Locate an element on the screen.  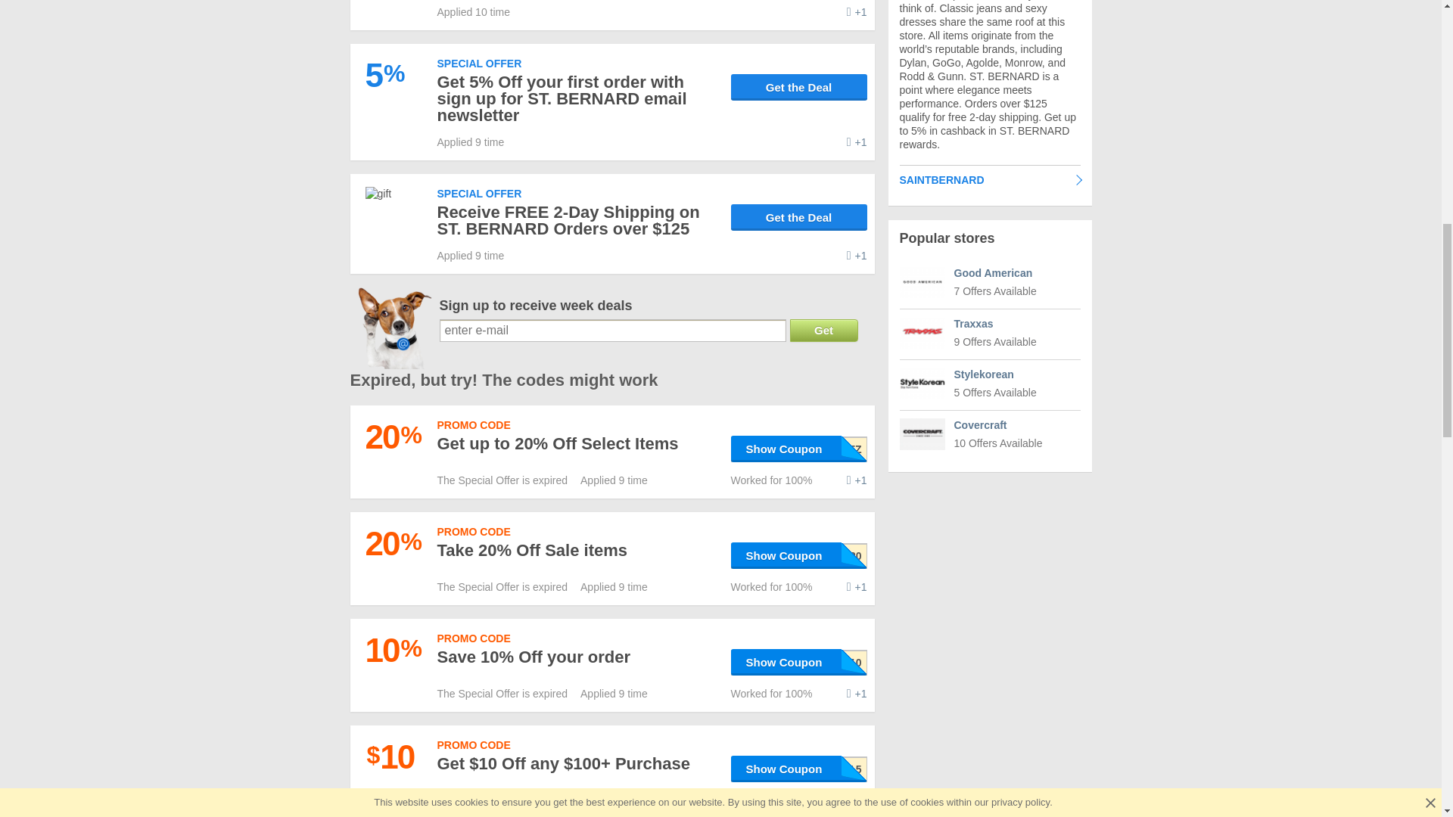
Show Coupon is located at coordinates (799, 449).